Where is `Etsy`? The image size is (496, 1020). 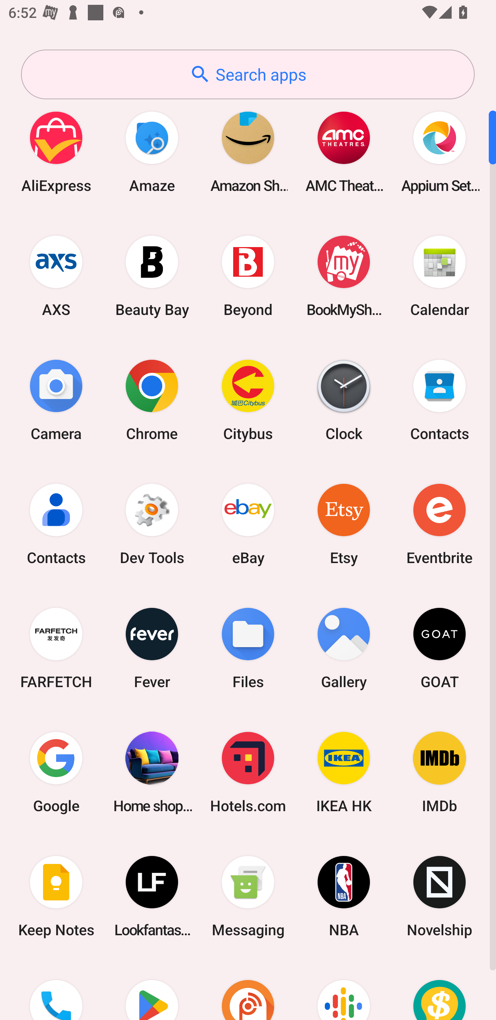
Etsy is located at coordinates (344, 524).